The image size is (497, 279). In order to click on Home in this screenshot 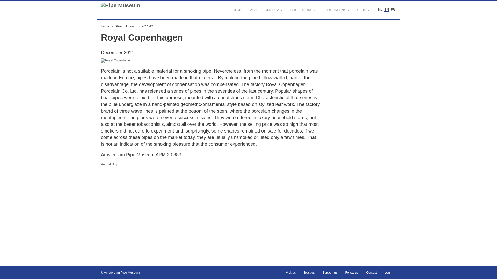, I will do `click(105, 26)`.